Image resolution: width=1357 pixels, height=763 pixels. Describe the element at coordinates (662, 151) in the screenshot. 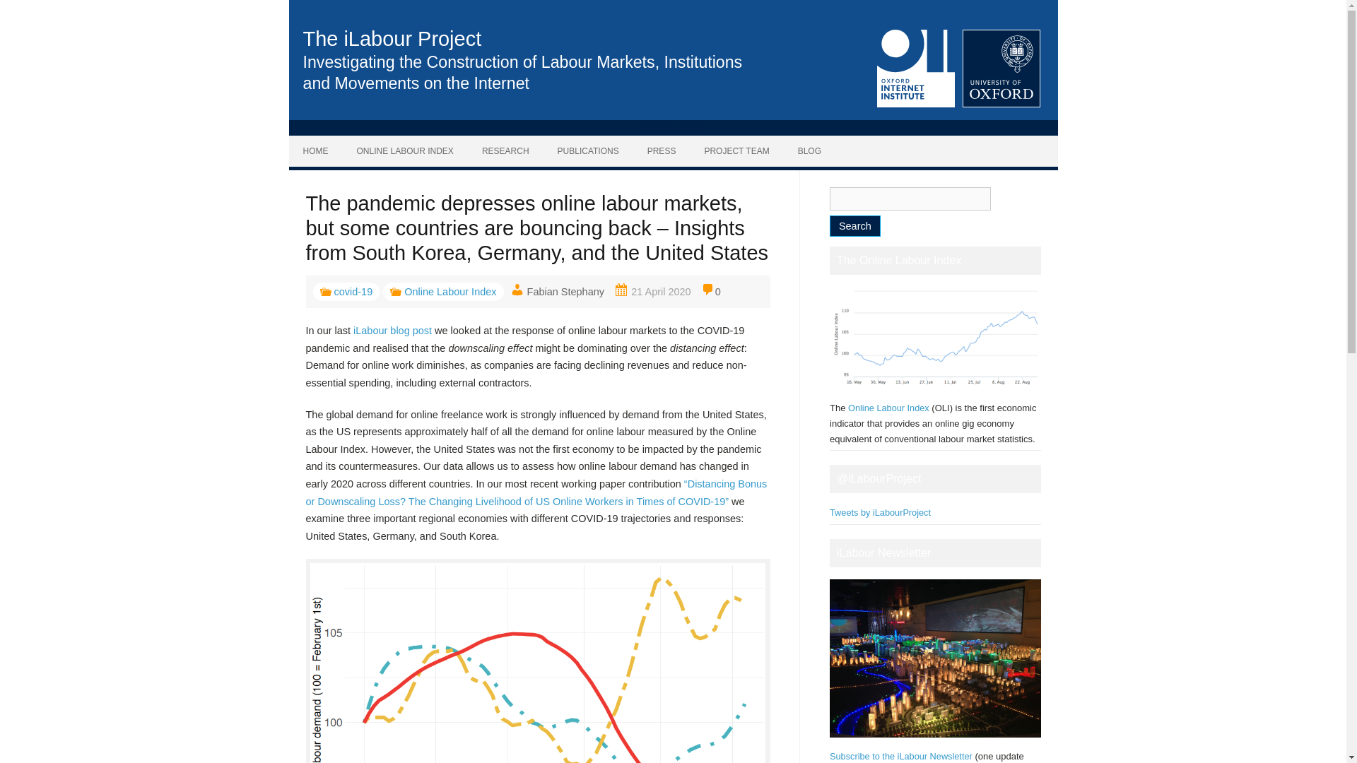

I see `PRESS` at that location.